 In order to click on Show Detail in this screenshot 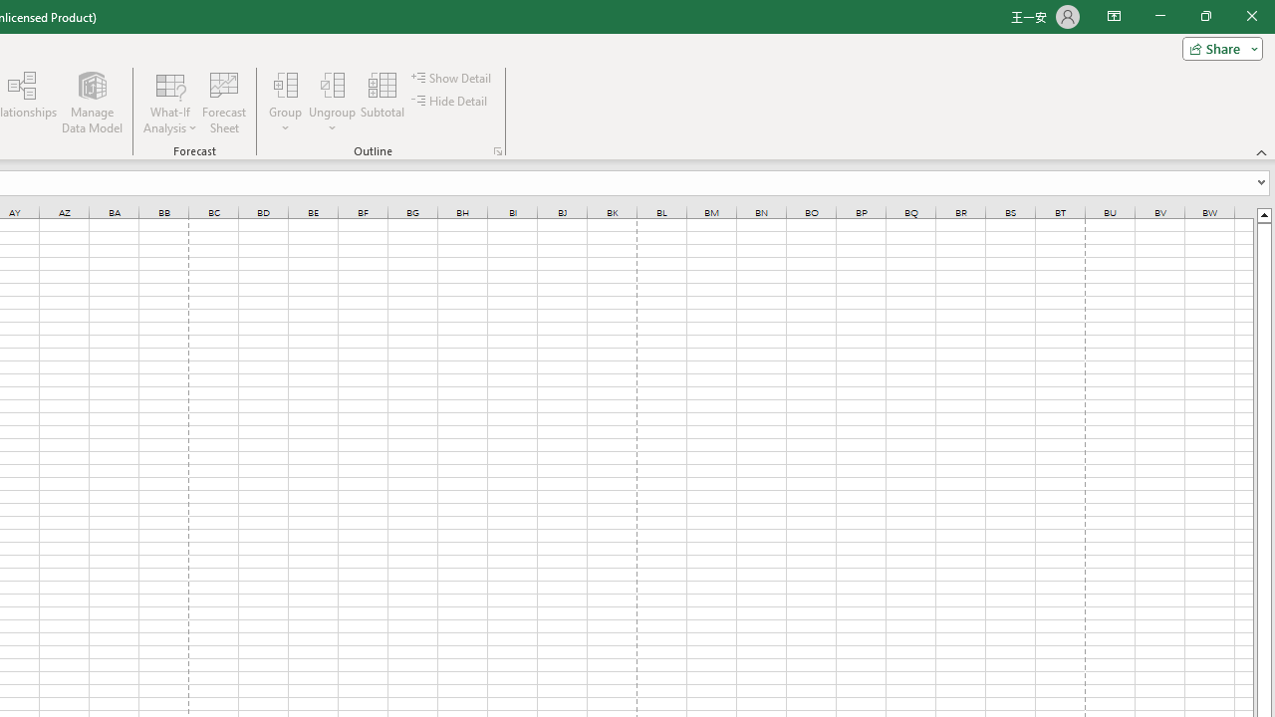, I will do `click(452, 78)`.